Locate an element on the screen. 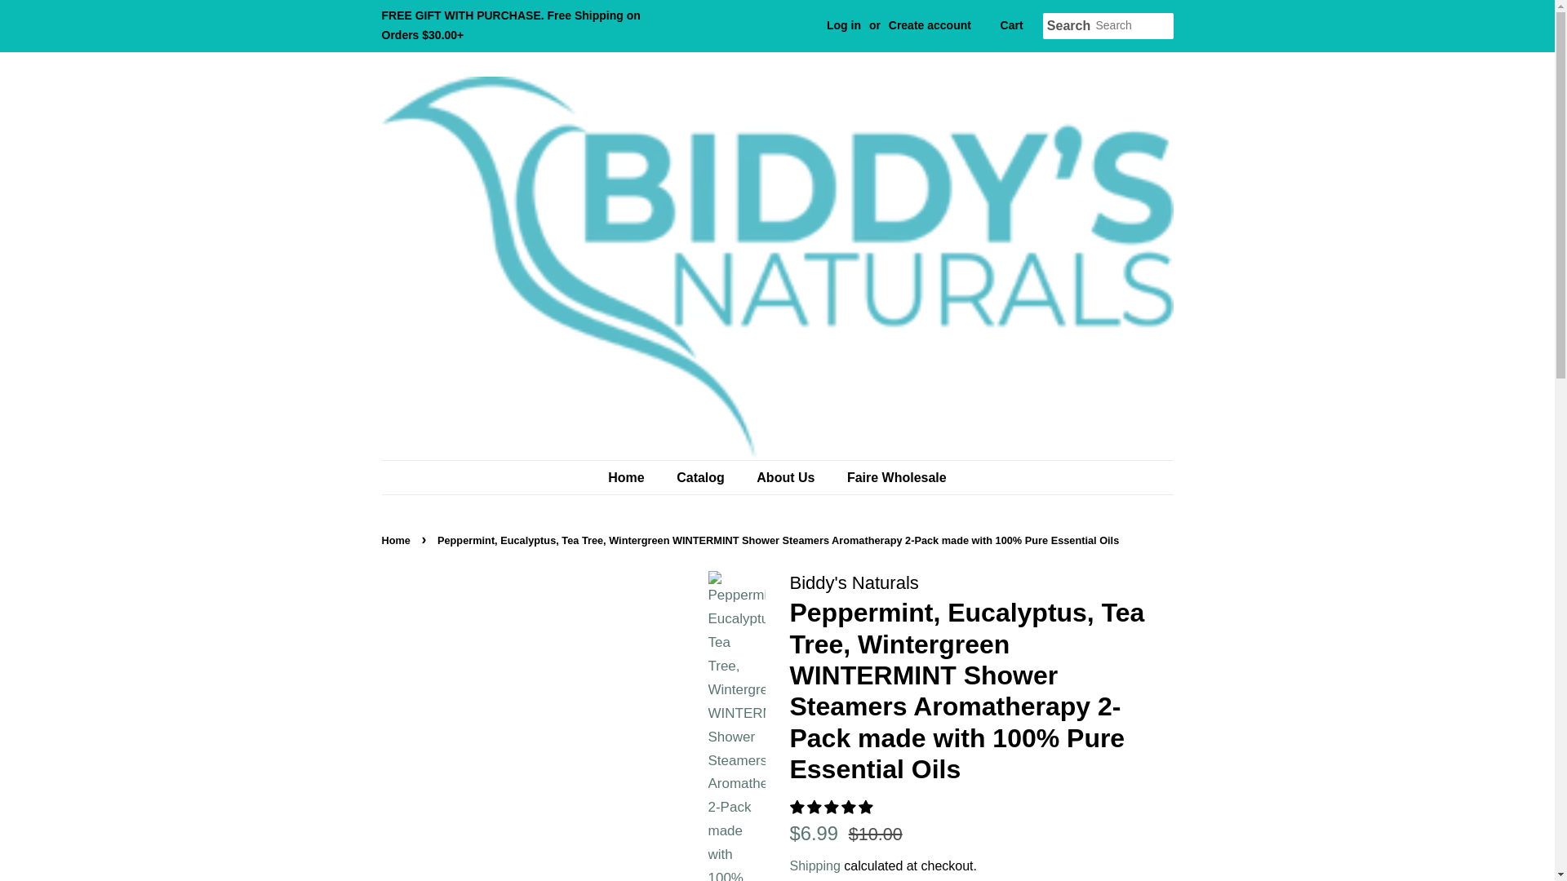  Catalog is located at coordinates (703, 476).